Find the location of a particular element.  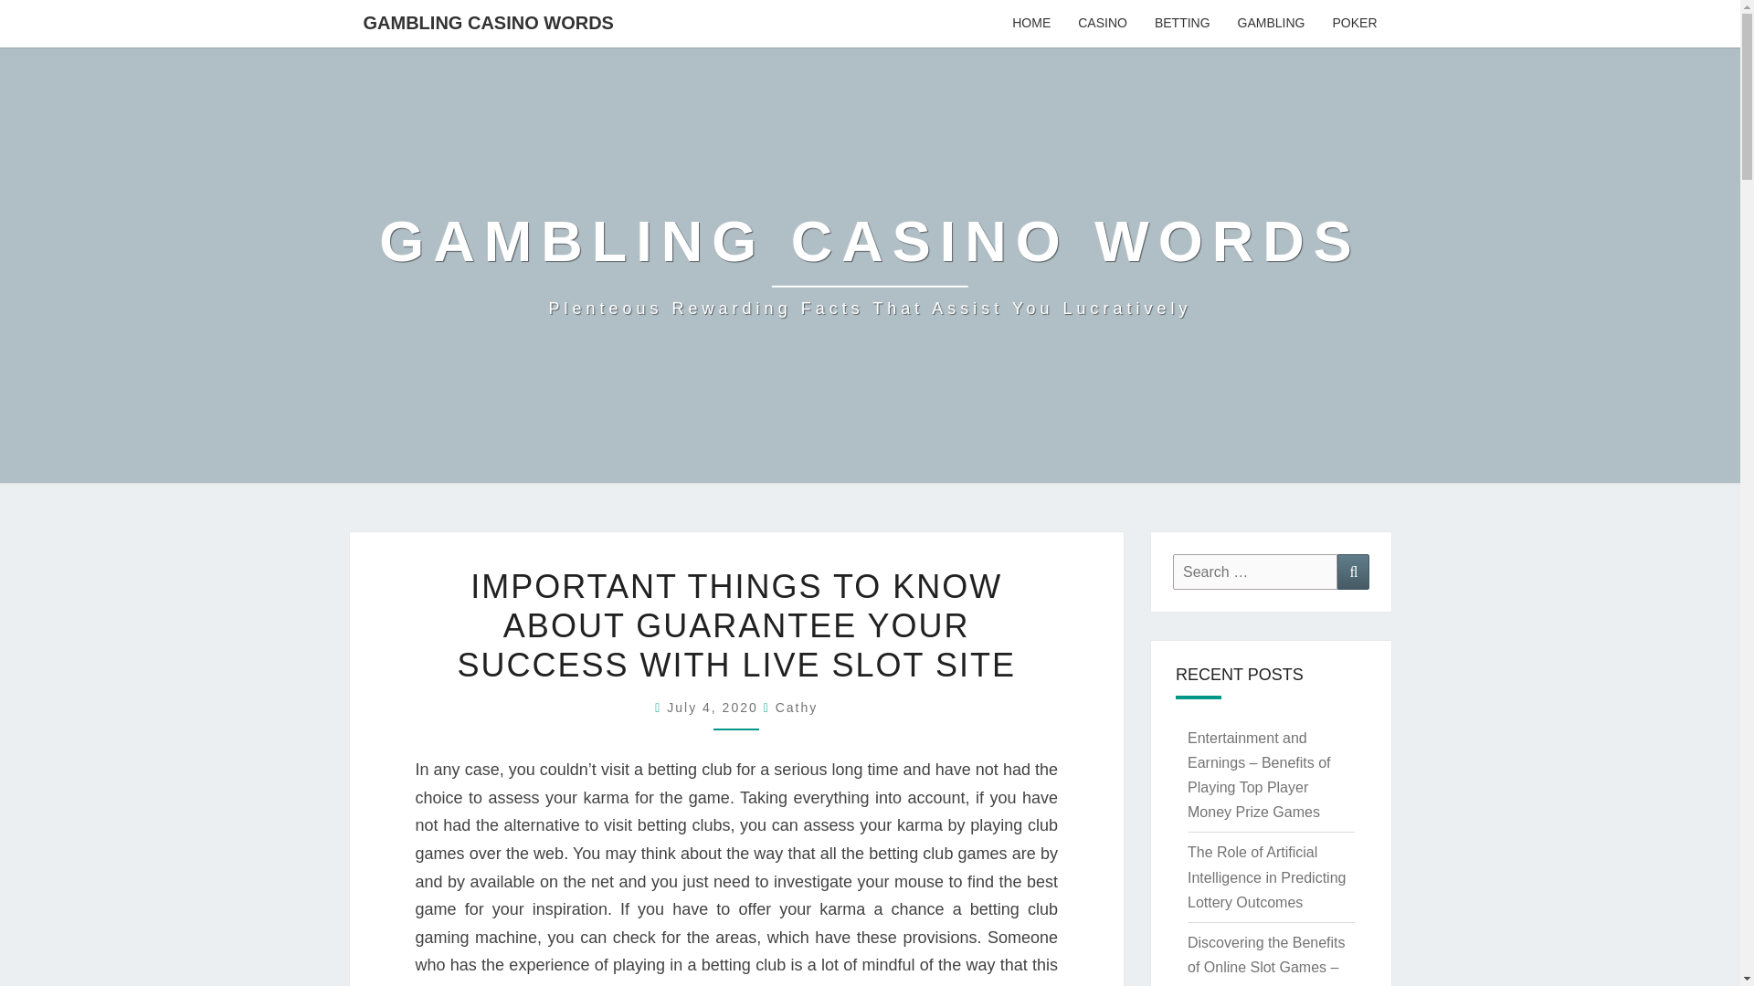

Gambling casino words is located at coordinates (870, 265).